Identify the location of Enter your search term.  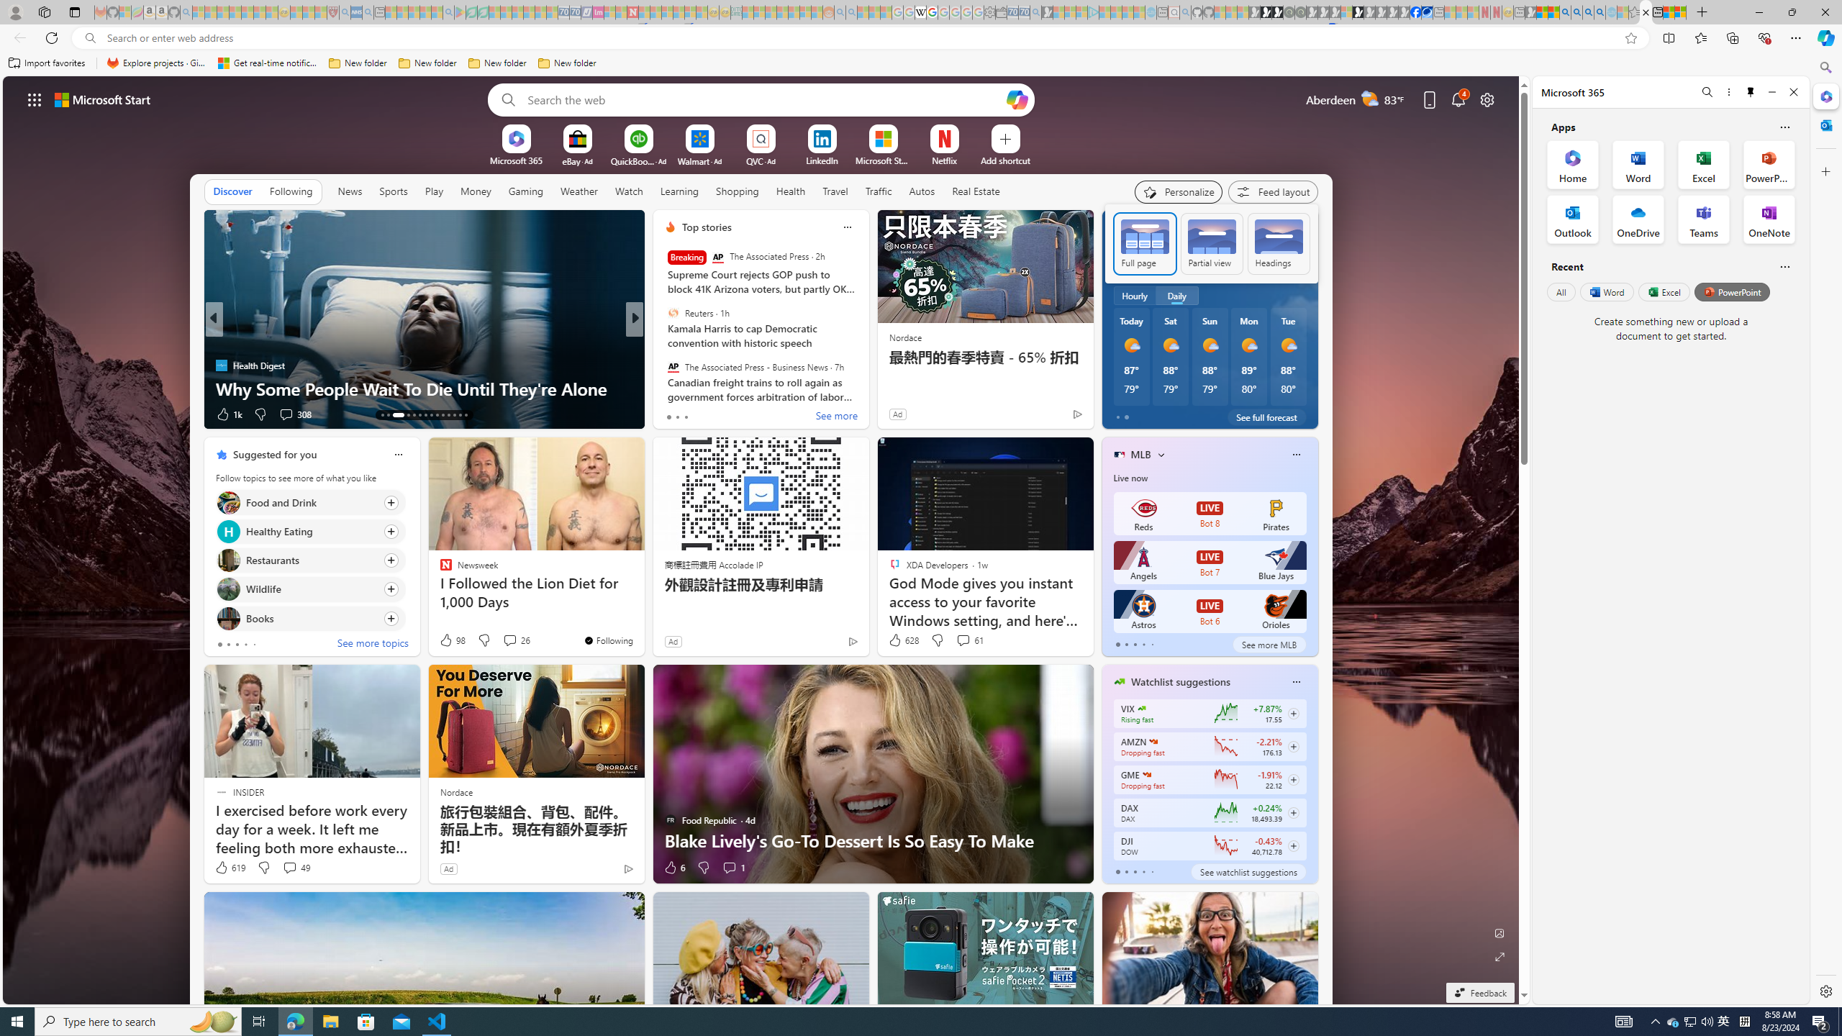
(764, 99).